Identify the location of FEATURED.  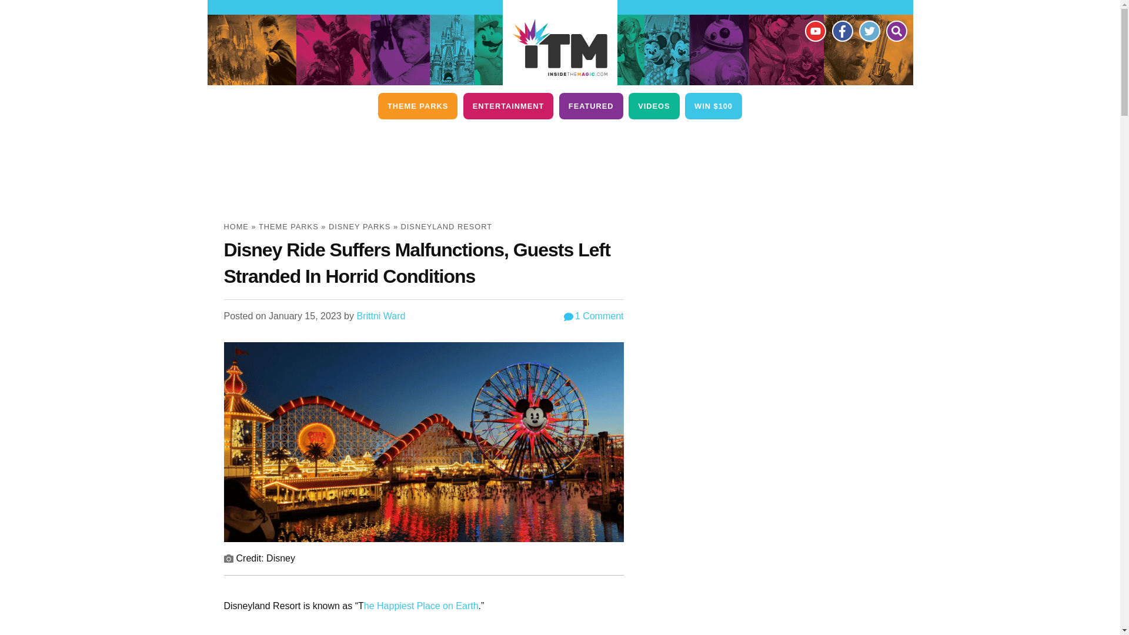
(590, 106).